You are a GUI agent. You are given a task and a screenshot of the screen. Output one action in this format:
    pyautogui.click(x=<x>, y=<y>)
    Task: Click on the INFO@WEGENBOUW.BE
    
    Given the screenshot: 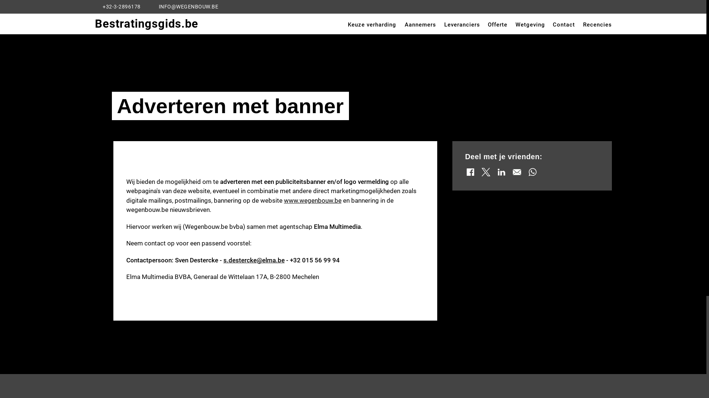 What is the action you would take?
    pyautogui.click(x=185, y=7)
    